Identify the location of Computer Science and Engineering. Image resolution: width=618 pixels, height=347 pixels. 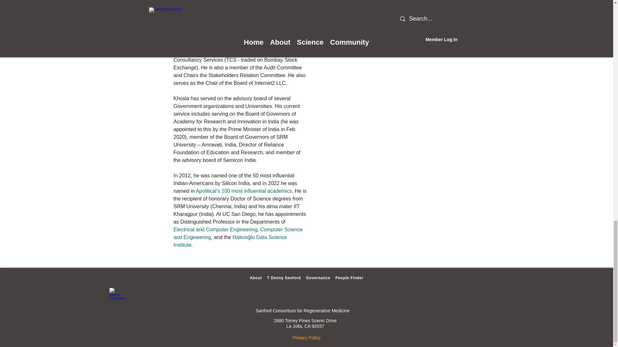
(239, 233).